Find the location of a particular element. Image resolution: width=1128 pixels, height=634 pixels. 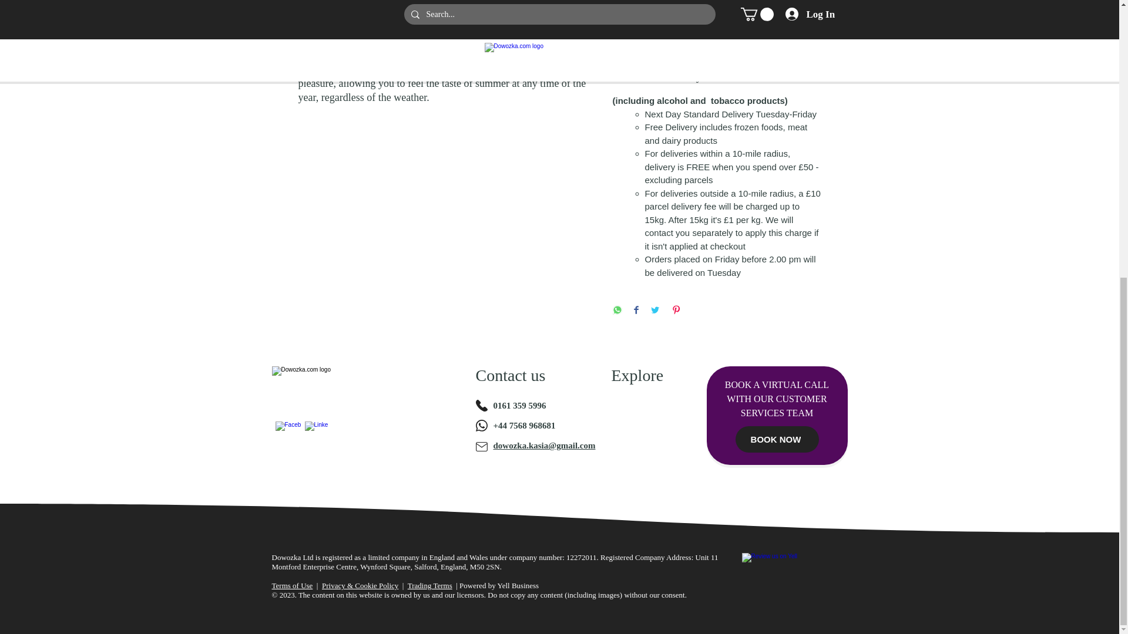

Nationwide Delivery is located at coordinates (717, 76).